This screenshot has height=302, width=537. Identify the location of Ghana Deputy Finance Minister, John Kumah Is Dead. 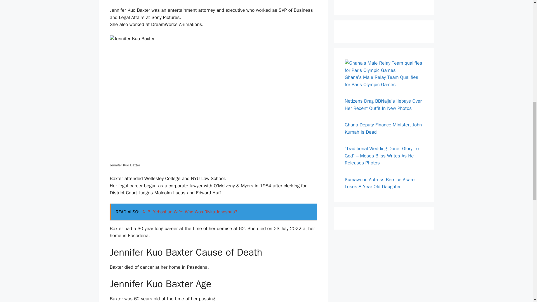
(383, 128).